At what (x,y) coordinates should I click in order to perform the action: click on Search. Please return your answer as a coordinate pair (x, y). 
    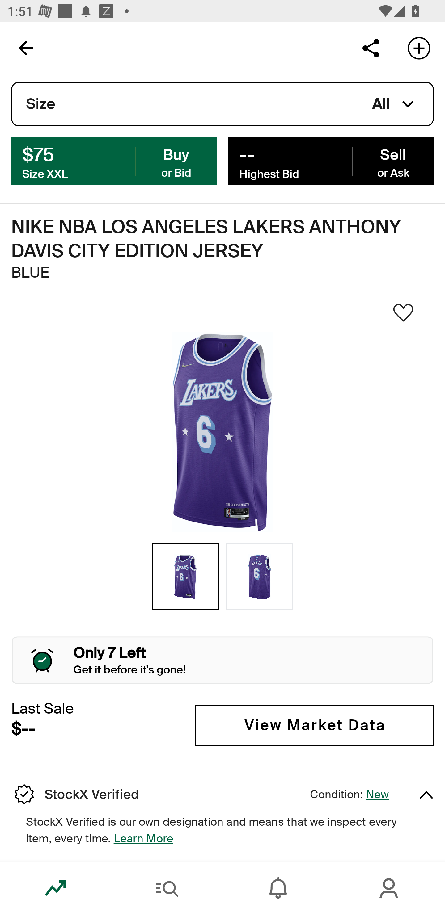
    Looking at the image, I should click on (167, 888).